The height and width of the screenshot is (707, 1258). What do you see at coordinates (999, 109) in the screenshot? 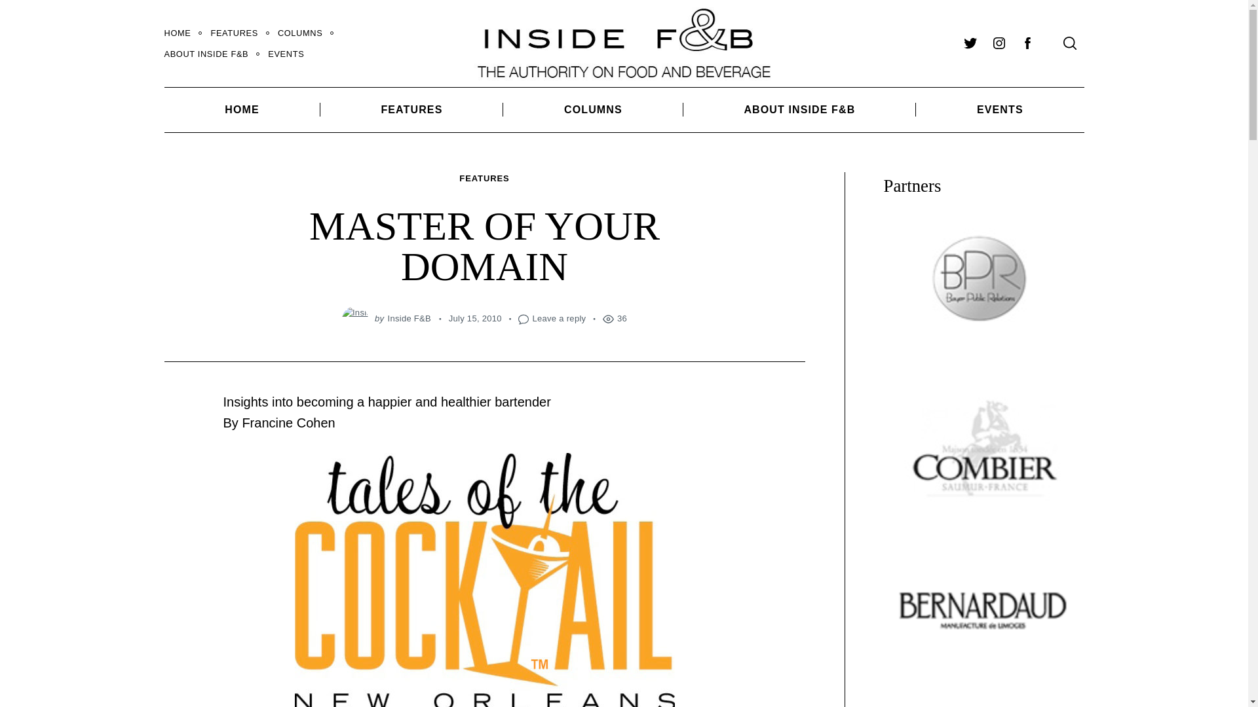
I see `EVENTS` at bounding box center [999, 109].